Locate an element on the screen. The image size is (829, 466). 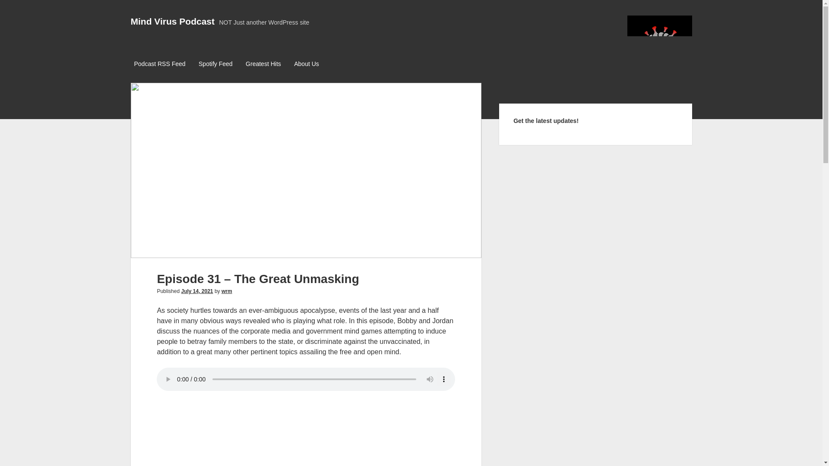
About Us is located at coordinates (307, 64).